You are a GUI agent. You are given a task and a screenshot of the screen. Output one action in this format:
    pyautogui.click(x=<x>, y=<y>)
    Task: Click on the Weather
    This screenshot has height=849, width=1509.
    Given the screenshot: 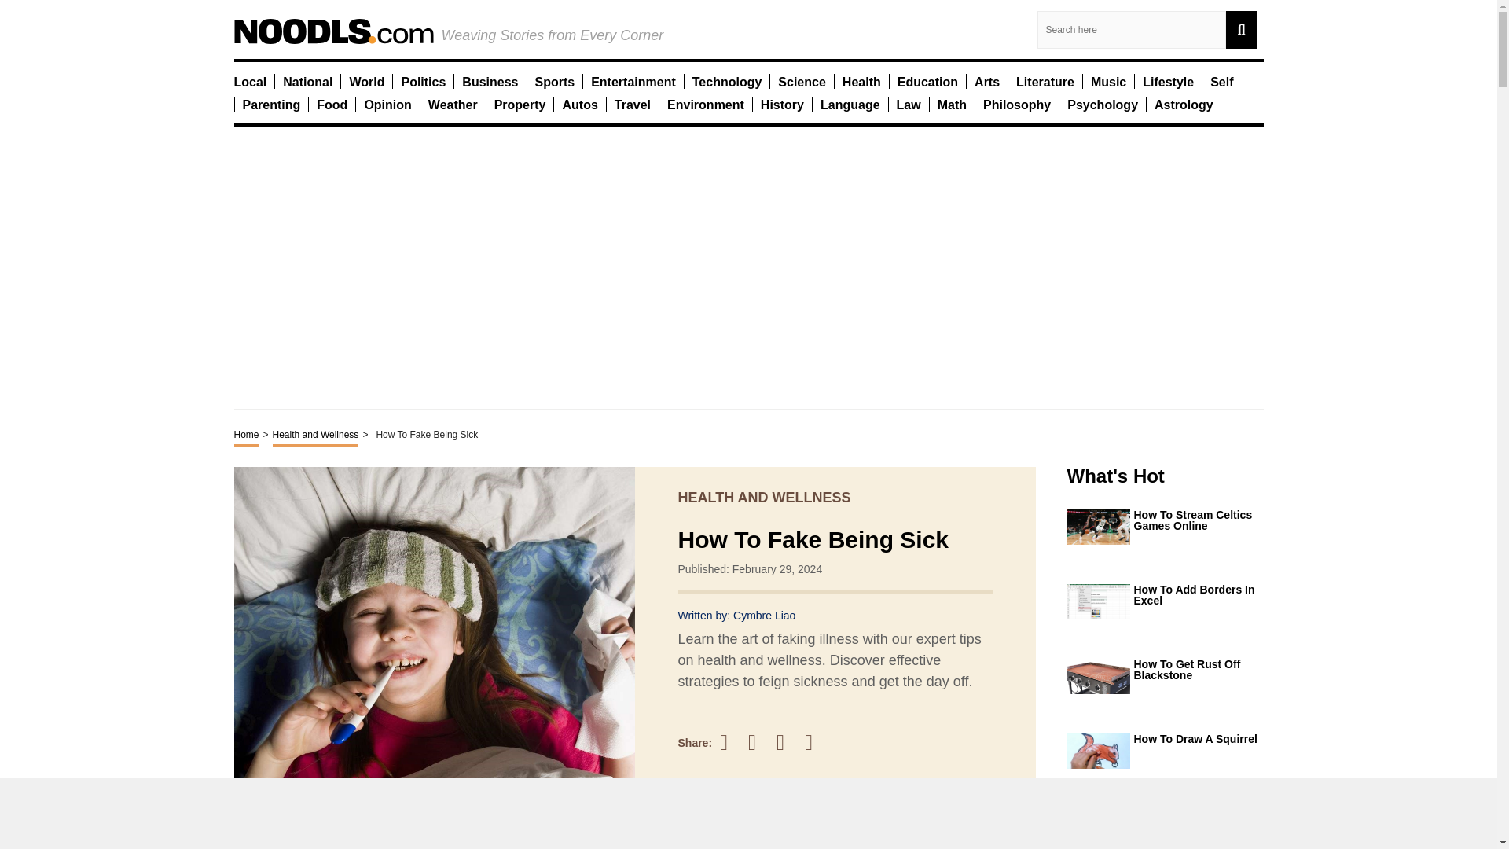 What is the action you would take?
    pyautogui.click(x=453, y=104)
    